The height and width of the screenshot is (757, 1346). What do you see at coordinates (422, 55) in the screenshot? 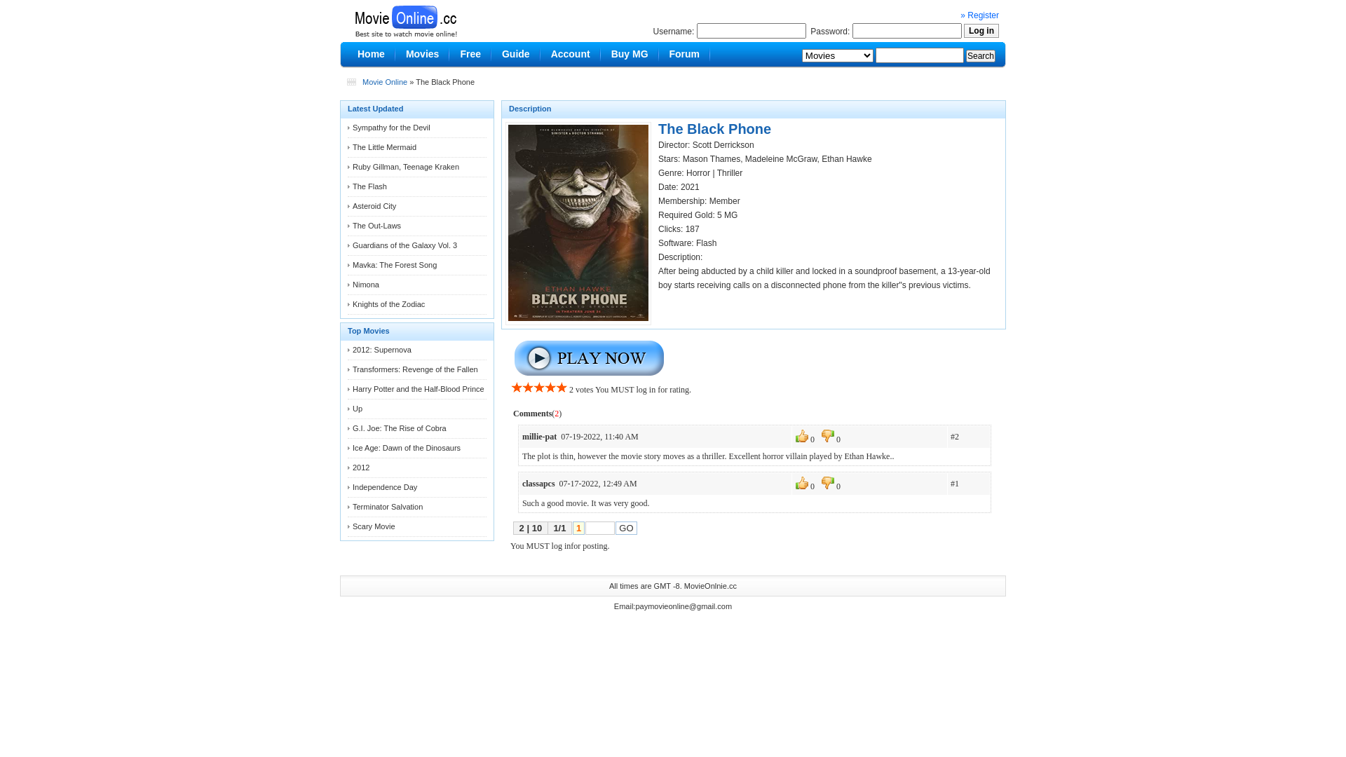
I see `Movies` at bounding box center [422, 55].